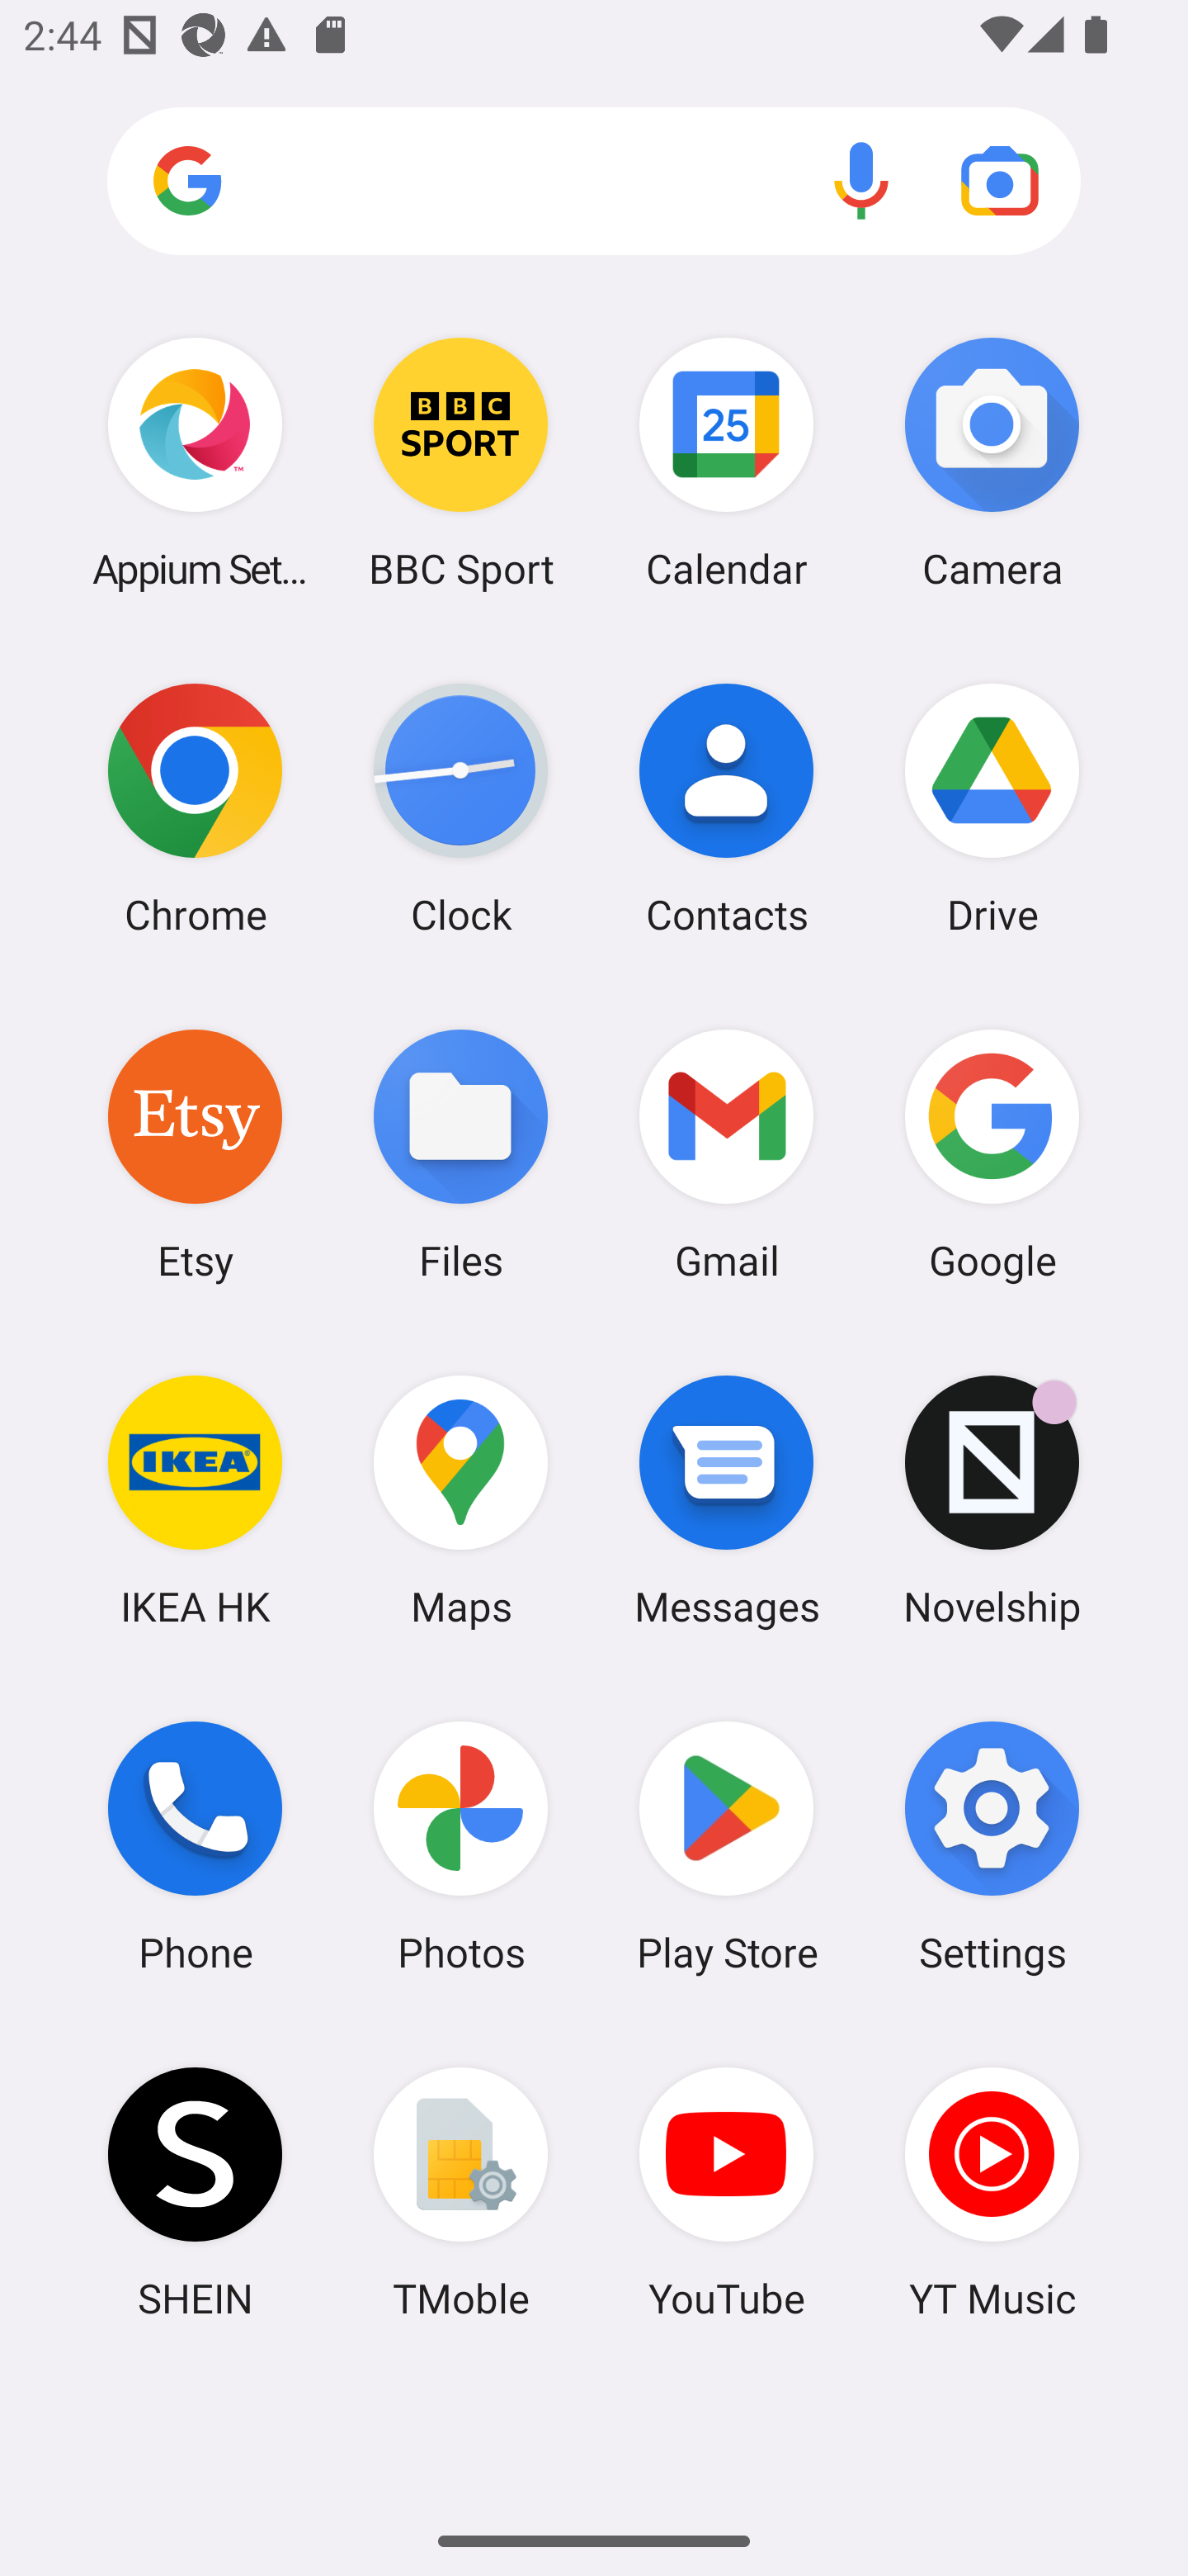 Image resolution: width=1188 pixels, height=2576 pixels. I want to click on TMoble, so click(460, 2192).